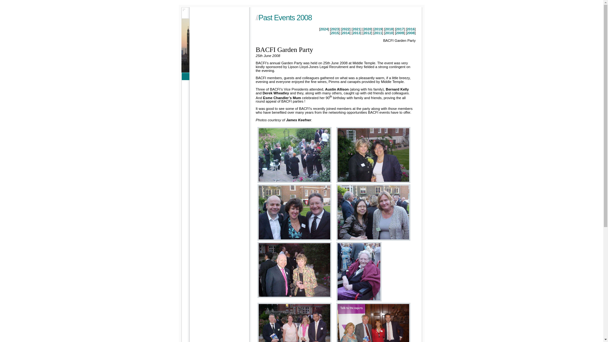  I want to click on 2017, so click(400, 29).